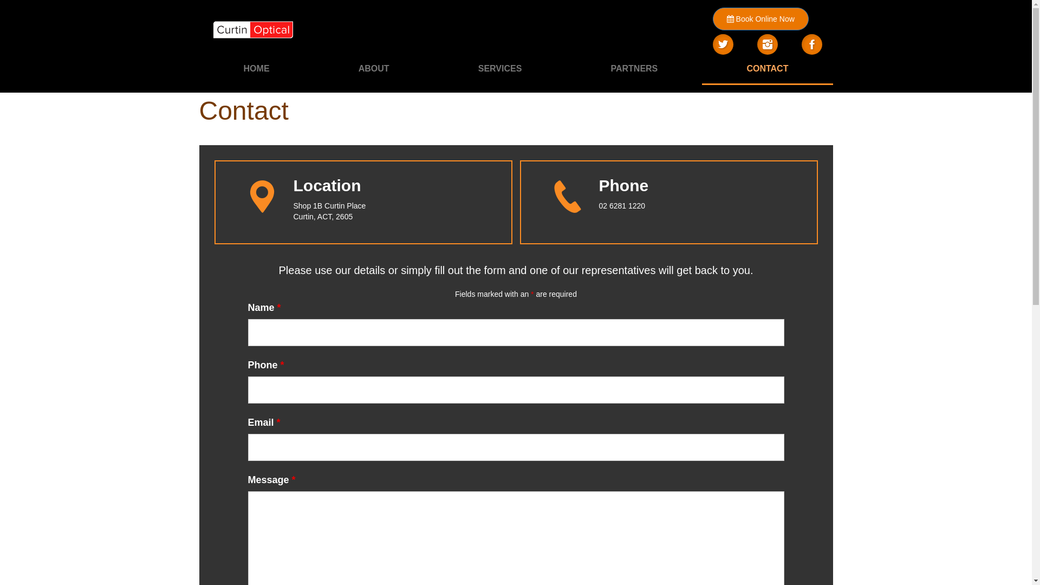 This screenshot has width=1040, height=585. Describe the element at coordinates (767, 70) in the screenshot. I see `CONTACT` at that location.